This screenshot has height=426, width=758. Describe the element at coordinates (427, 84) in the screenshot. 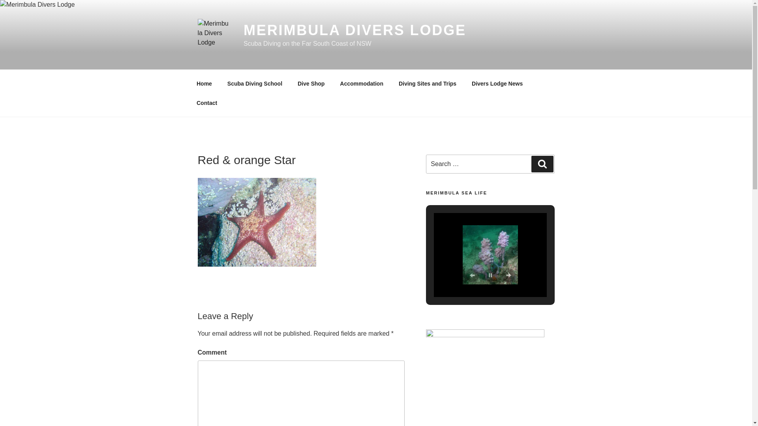

I see `Diving Sites and Trips` at that location.